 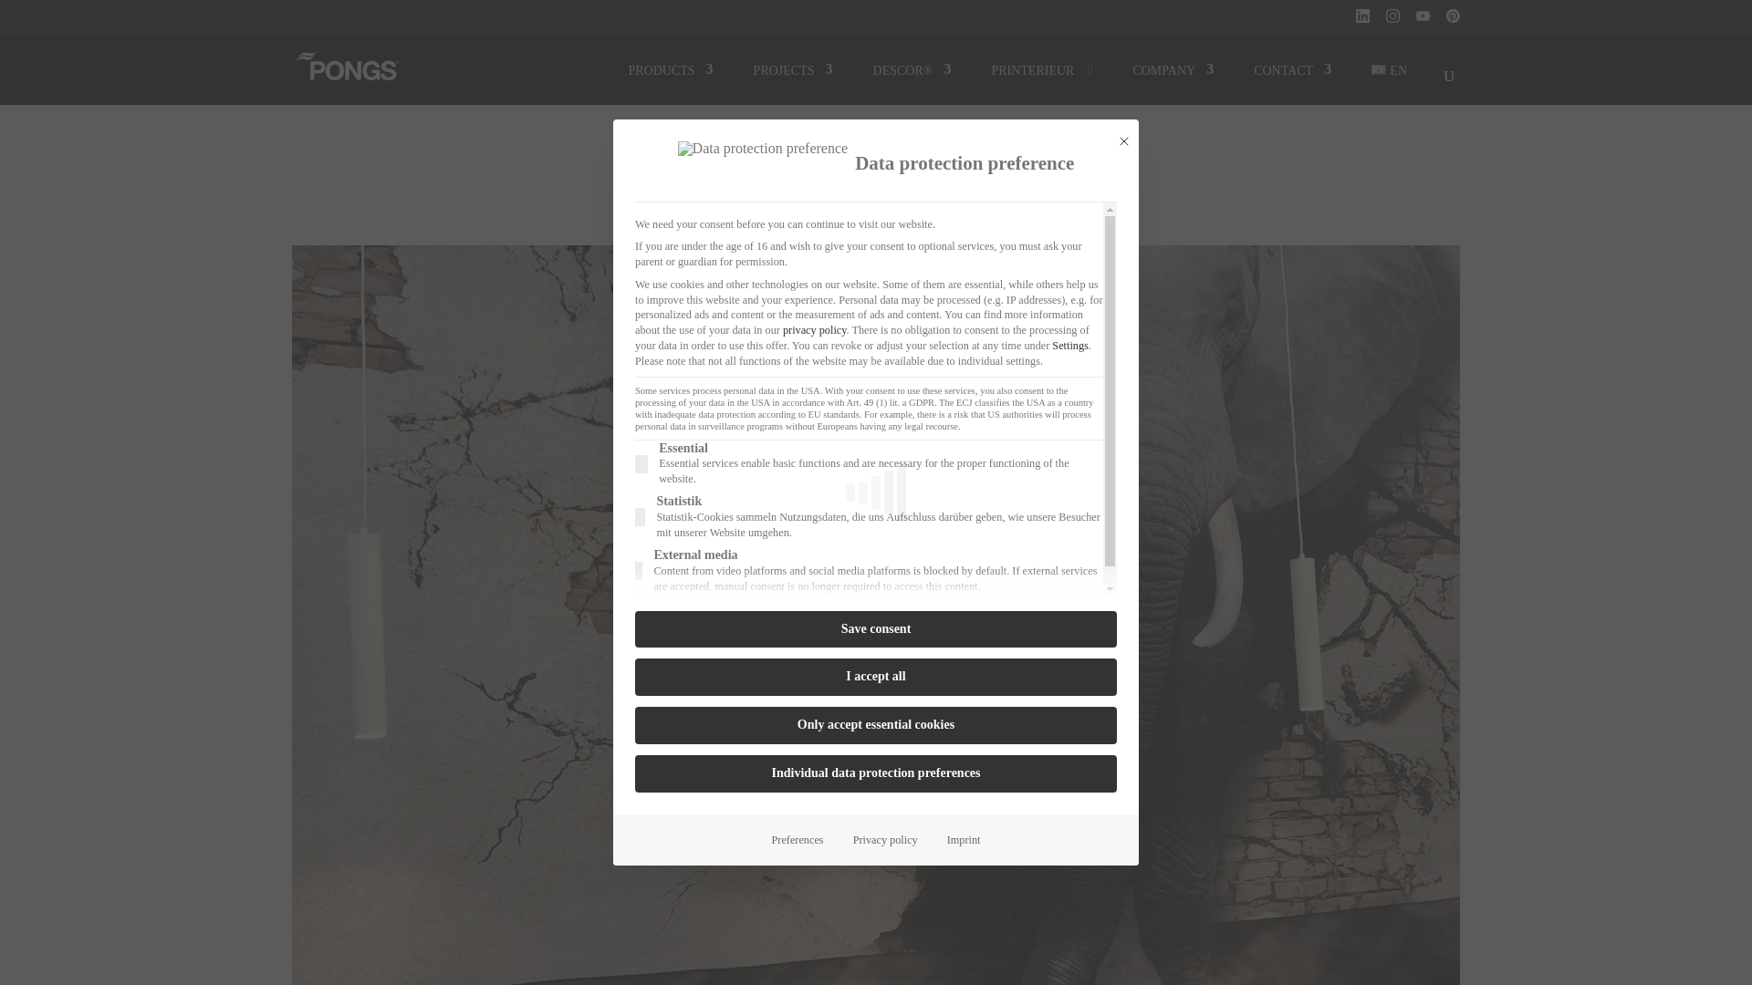 What do you see at coordinates (670, 69) in the screenshot?
I see `PRODUCTS` at bounding box center [670, 69].